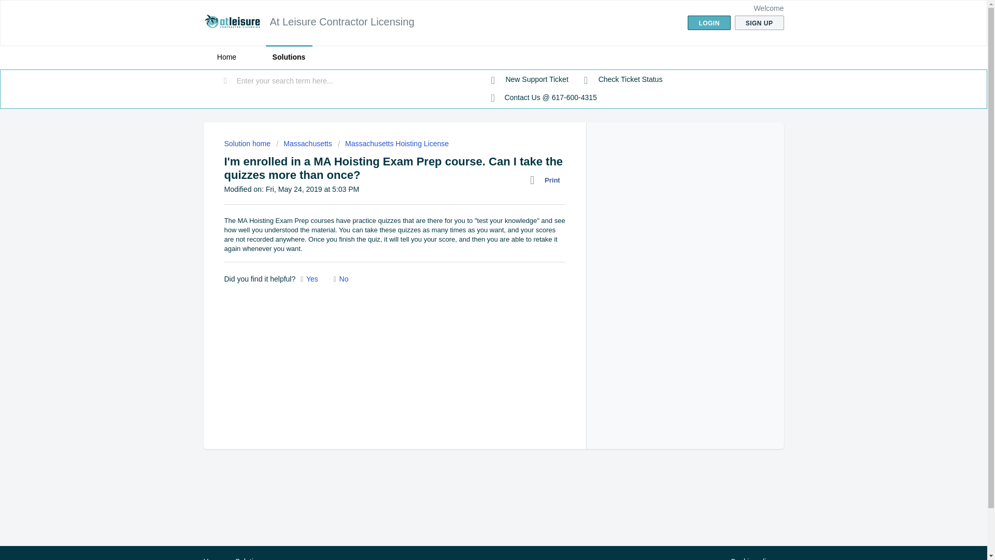  I want to click on Print this Article, so click(547, 180).